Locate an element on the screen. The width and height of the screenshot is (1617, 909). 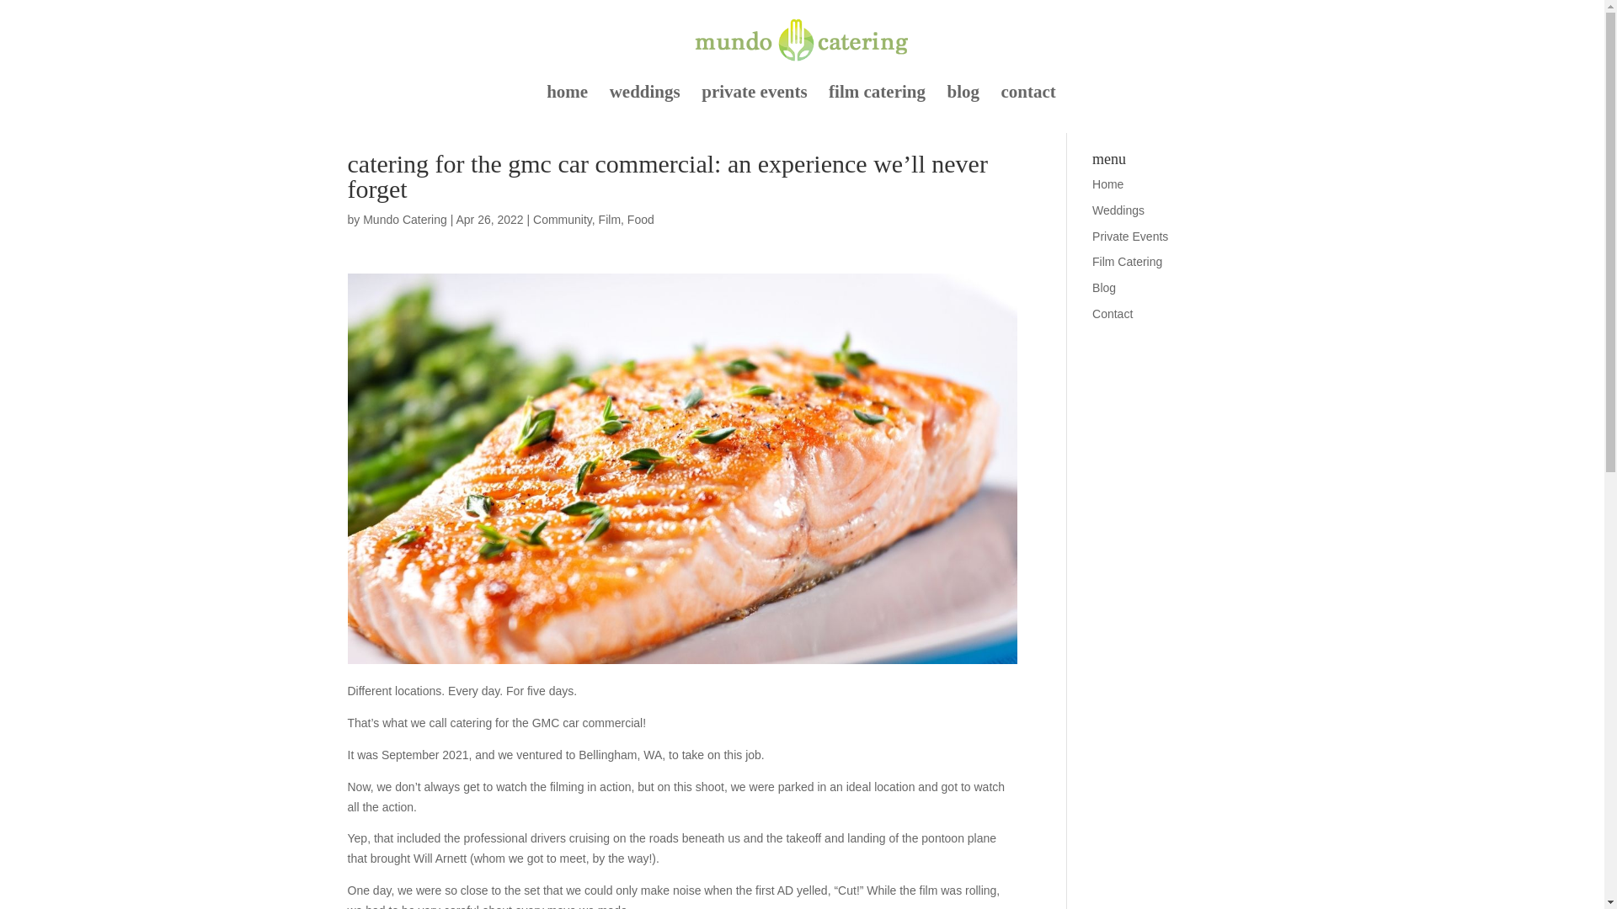
weddings is located at coordinates (645, 109).